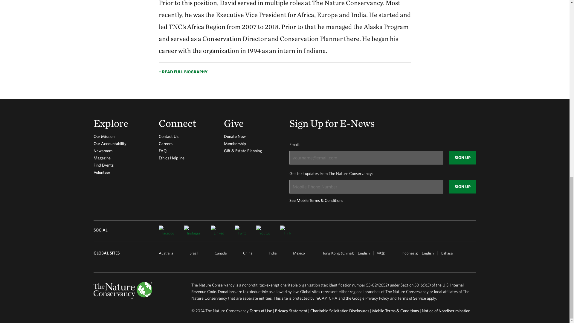 The width and height of the screenshot is (574, 323). I want to click on more, so click(285, 69).